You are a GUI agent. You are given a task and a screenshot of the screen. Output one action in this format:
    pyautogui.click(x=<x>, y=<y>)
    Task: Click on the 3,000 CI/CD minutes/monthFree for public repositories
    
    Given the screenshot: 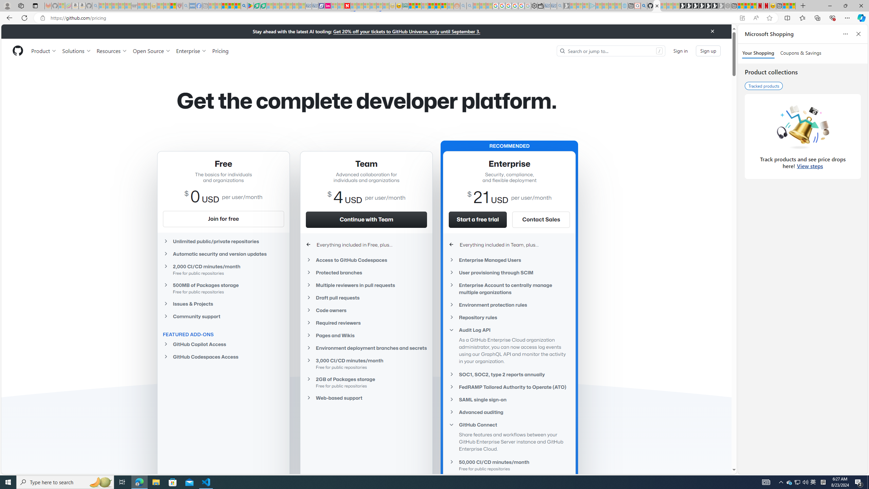 What is the action you would take?
    pyautogui.click(x=367, y=363)
    